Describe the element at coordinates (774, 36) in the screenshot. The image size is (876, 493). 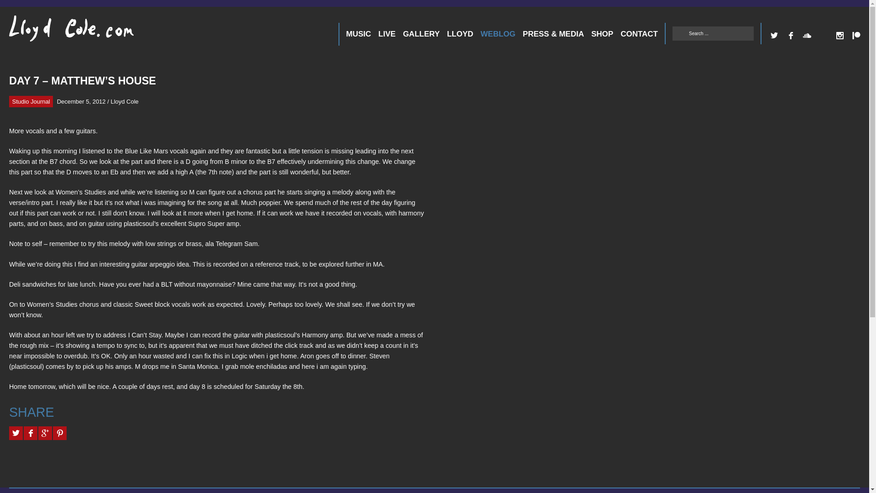
I see `Twitter` at that location.